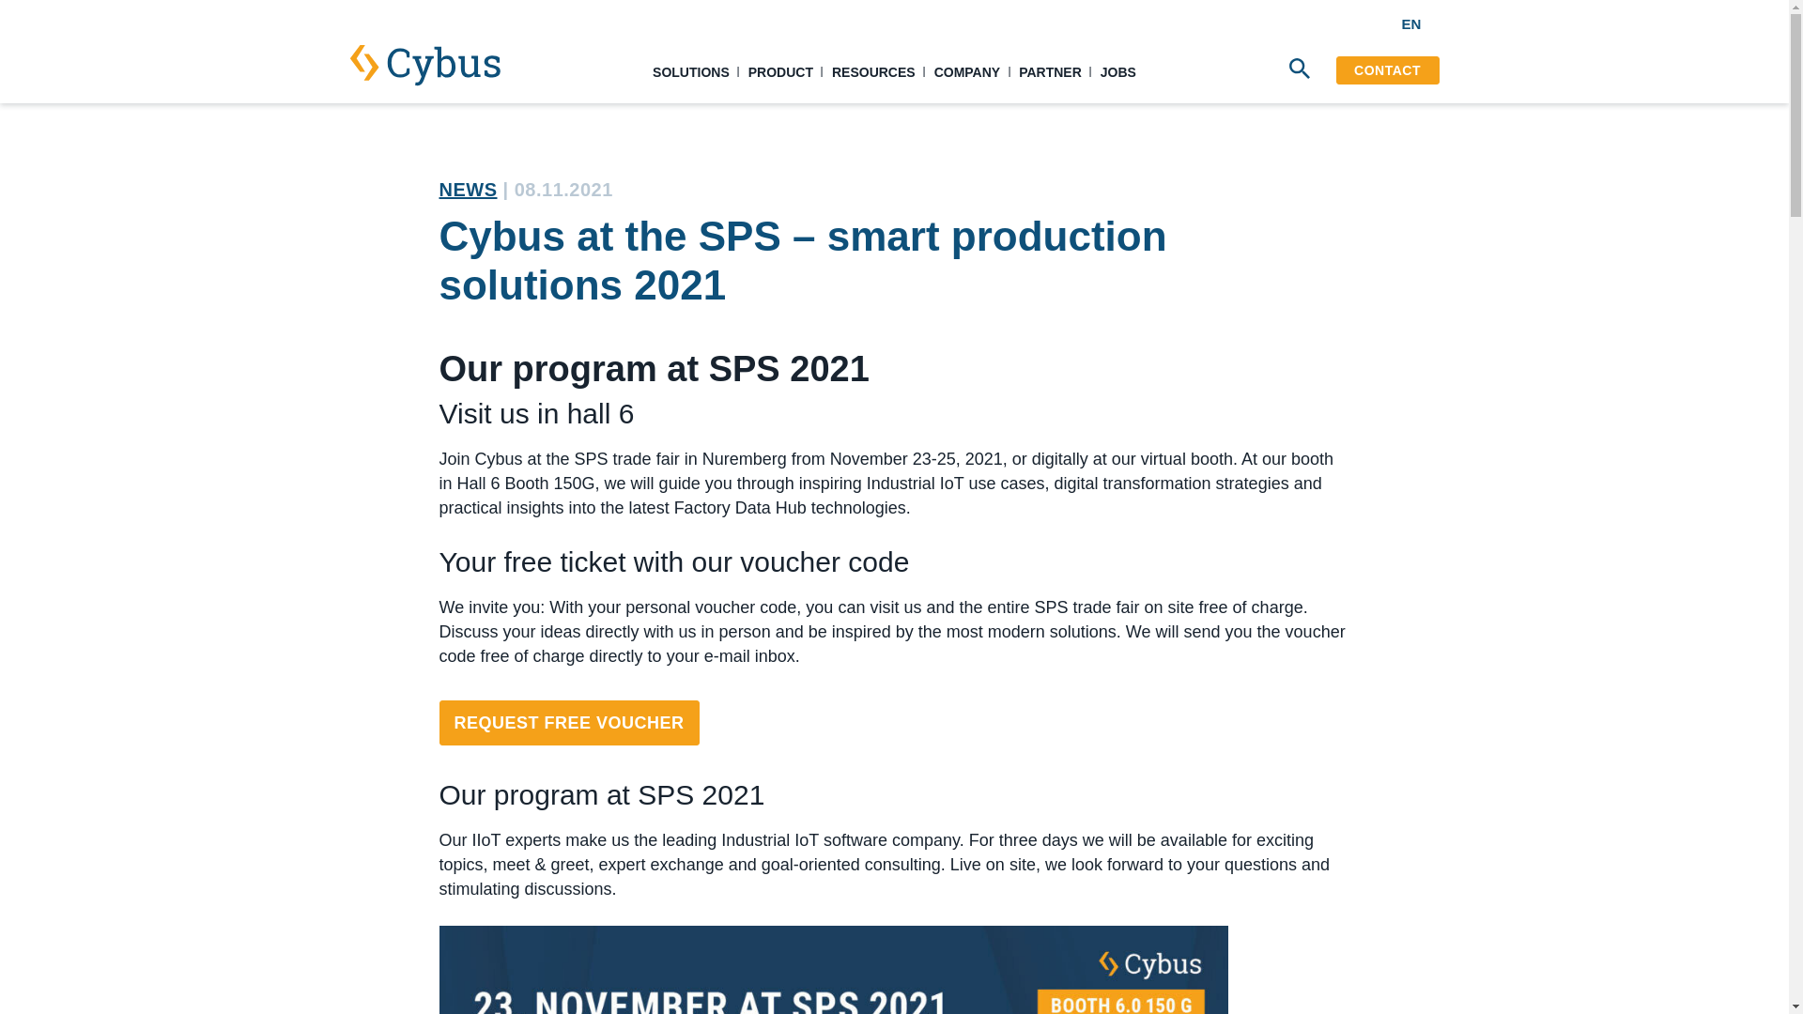 The image size is (1803, 1014). Describe the element at coordinates (1387, 69) in the screenshot. I see `CONTACT` at that location.